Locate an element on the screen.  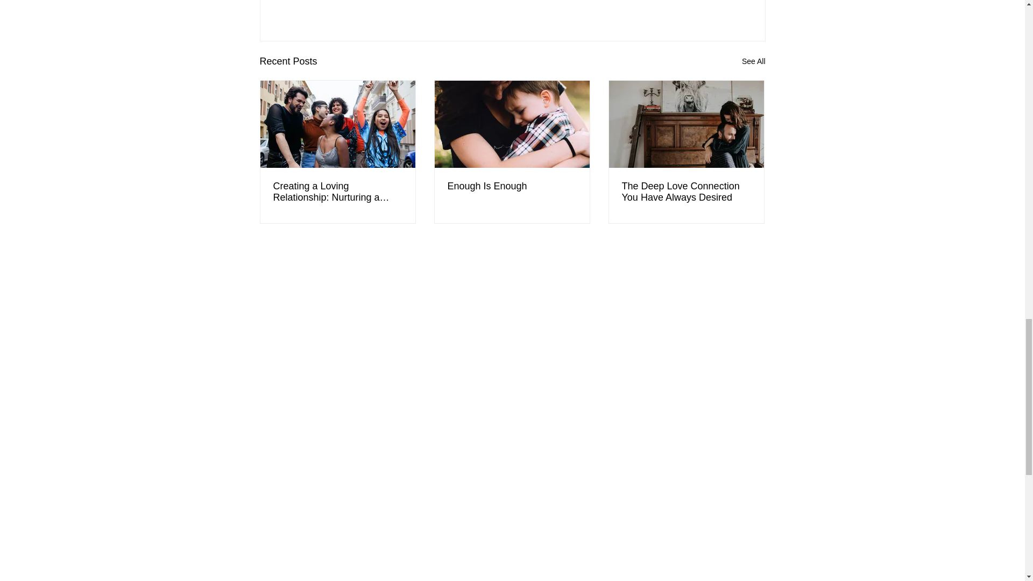
See All is located at coordinates (753, 61).